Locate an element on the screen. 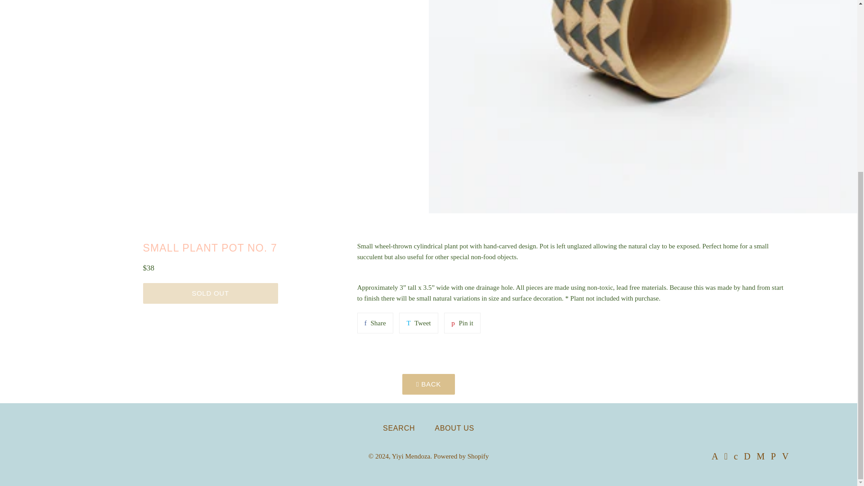  Powered by Shopify is located at coordinates (428, 384).